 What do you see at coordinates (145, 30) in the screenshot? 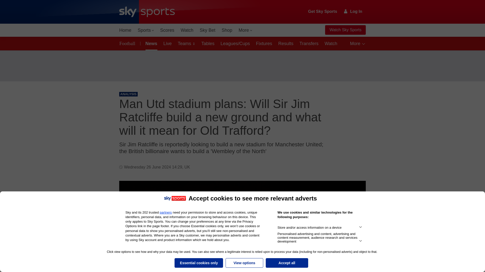
I see `Sports` at bounding box center [145, 30].